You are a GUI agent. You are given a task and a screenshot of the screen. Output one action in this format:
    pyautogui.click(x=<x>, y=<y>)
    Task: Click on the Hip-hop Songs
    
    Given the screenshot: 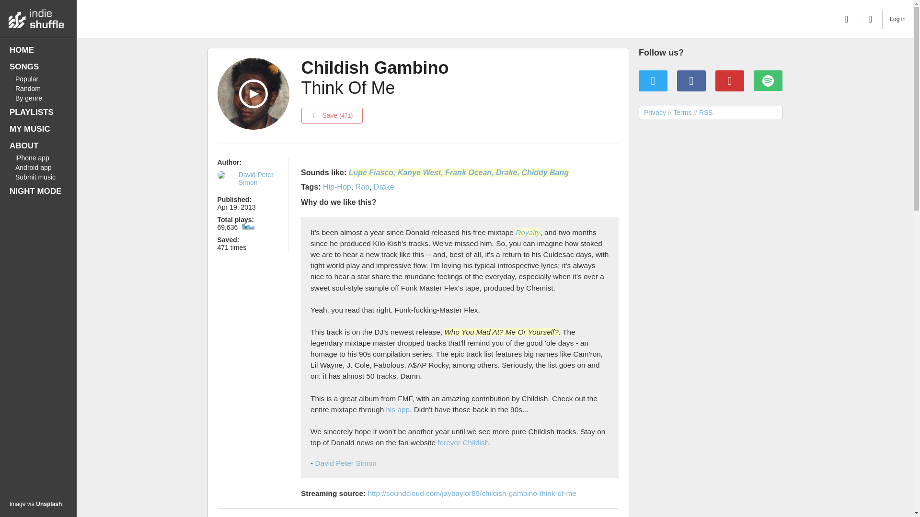 What is the action you would take?
    pyautogui.click(x=337, y=187)
    